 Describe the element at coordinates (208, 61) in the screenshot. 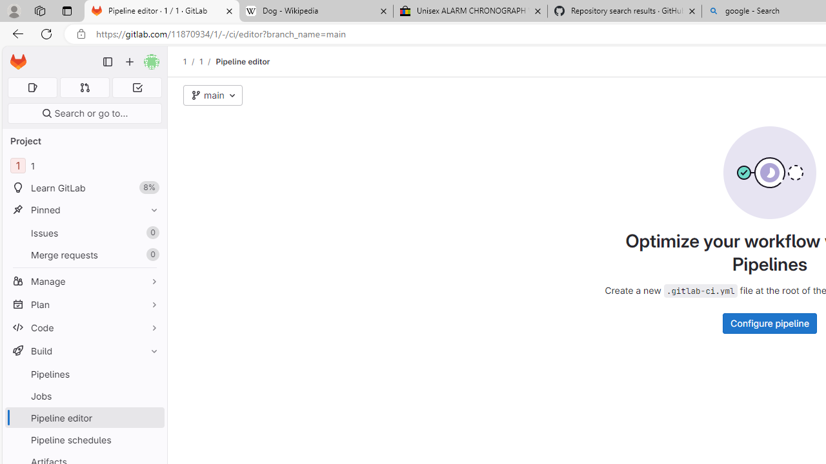

I see `1/` at that location.